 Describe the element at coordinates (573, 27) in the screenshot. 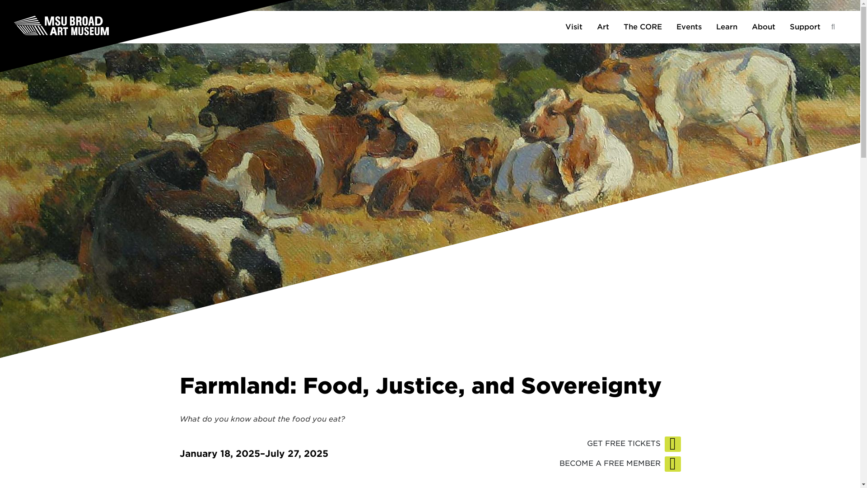

I see `Visit` at that location.